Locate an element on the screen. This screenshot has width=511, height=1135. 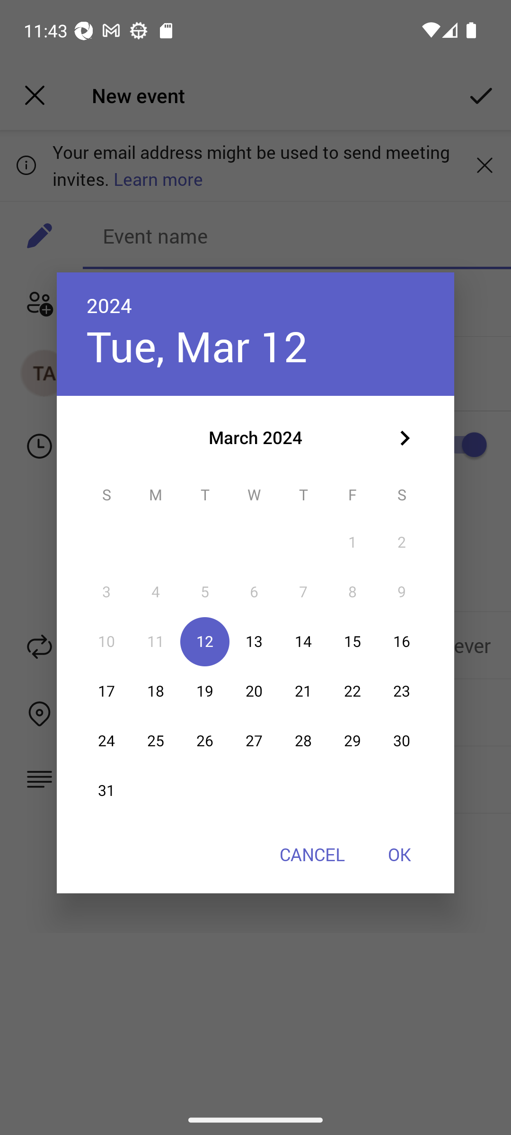
25 25 March 2024 is located at coordinates (155, 741).